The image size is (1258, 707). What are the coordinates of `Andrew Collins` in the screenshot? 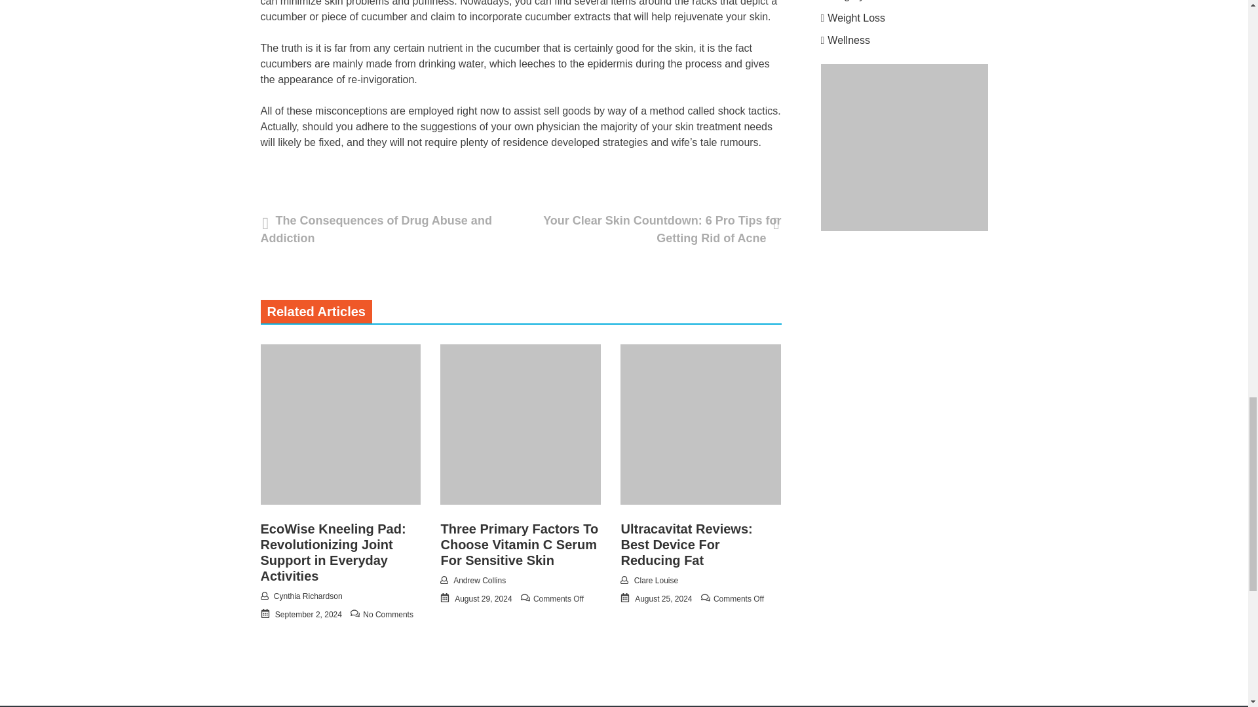 It's located at (479, 581).